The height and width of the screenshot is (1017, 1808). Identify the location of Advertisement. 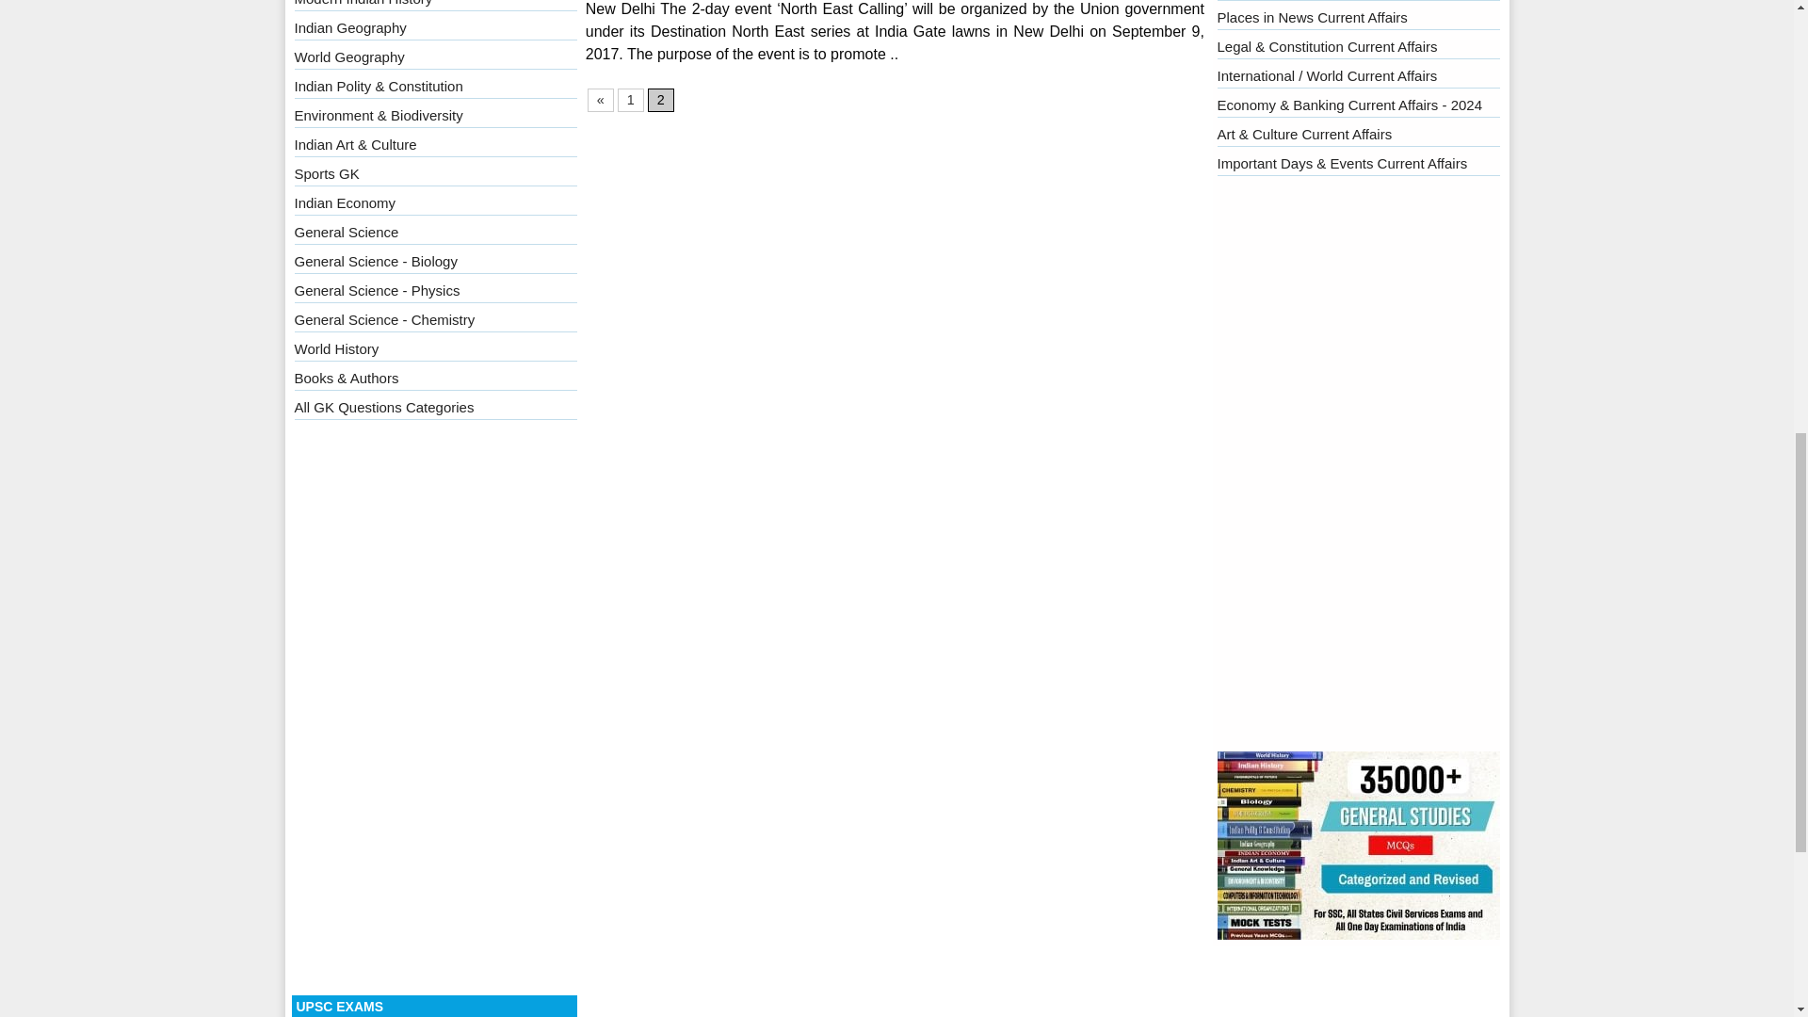
(1358, 467).